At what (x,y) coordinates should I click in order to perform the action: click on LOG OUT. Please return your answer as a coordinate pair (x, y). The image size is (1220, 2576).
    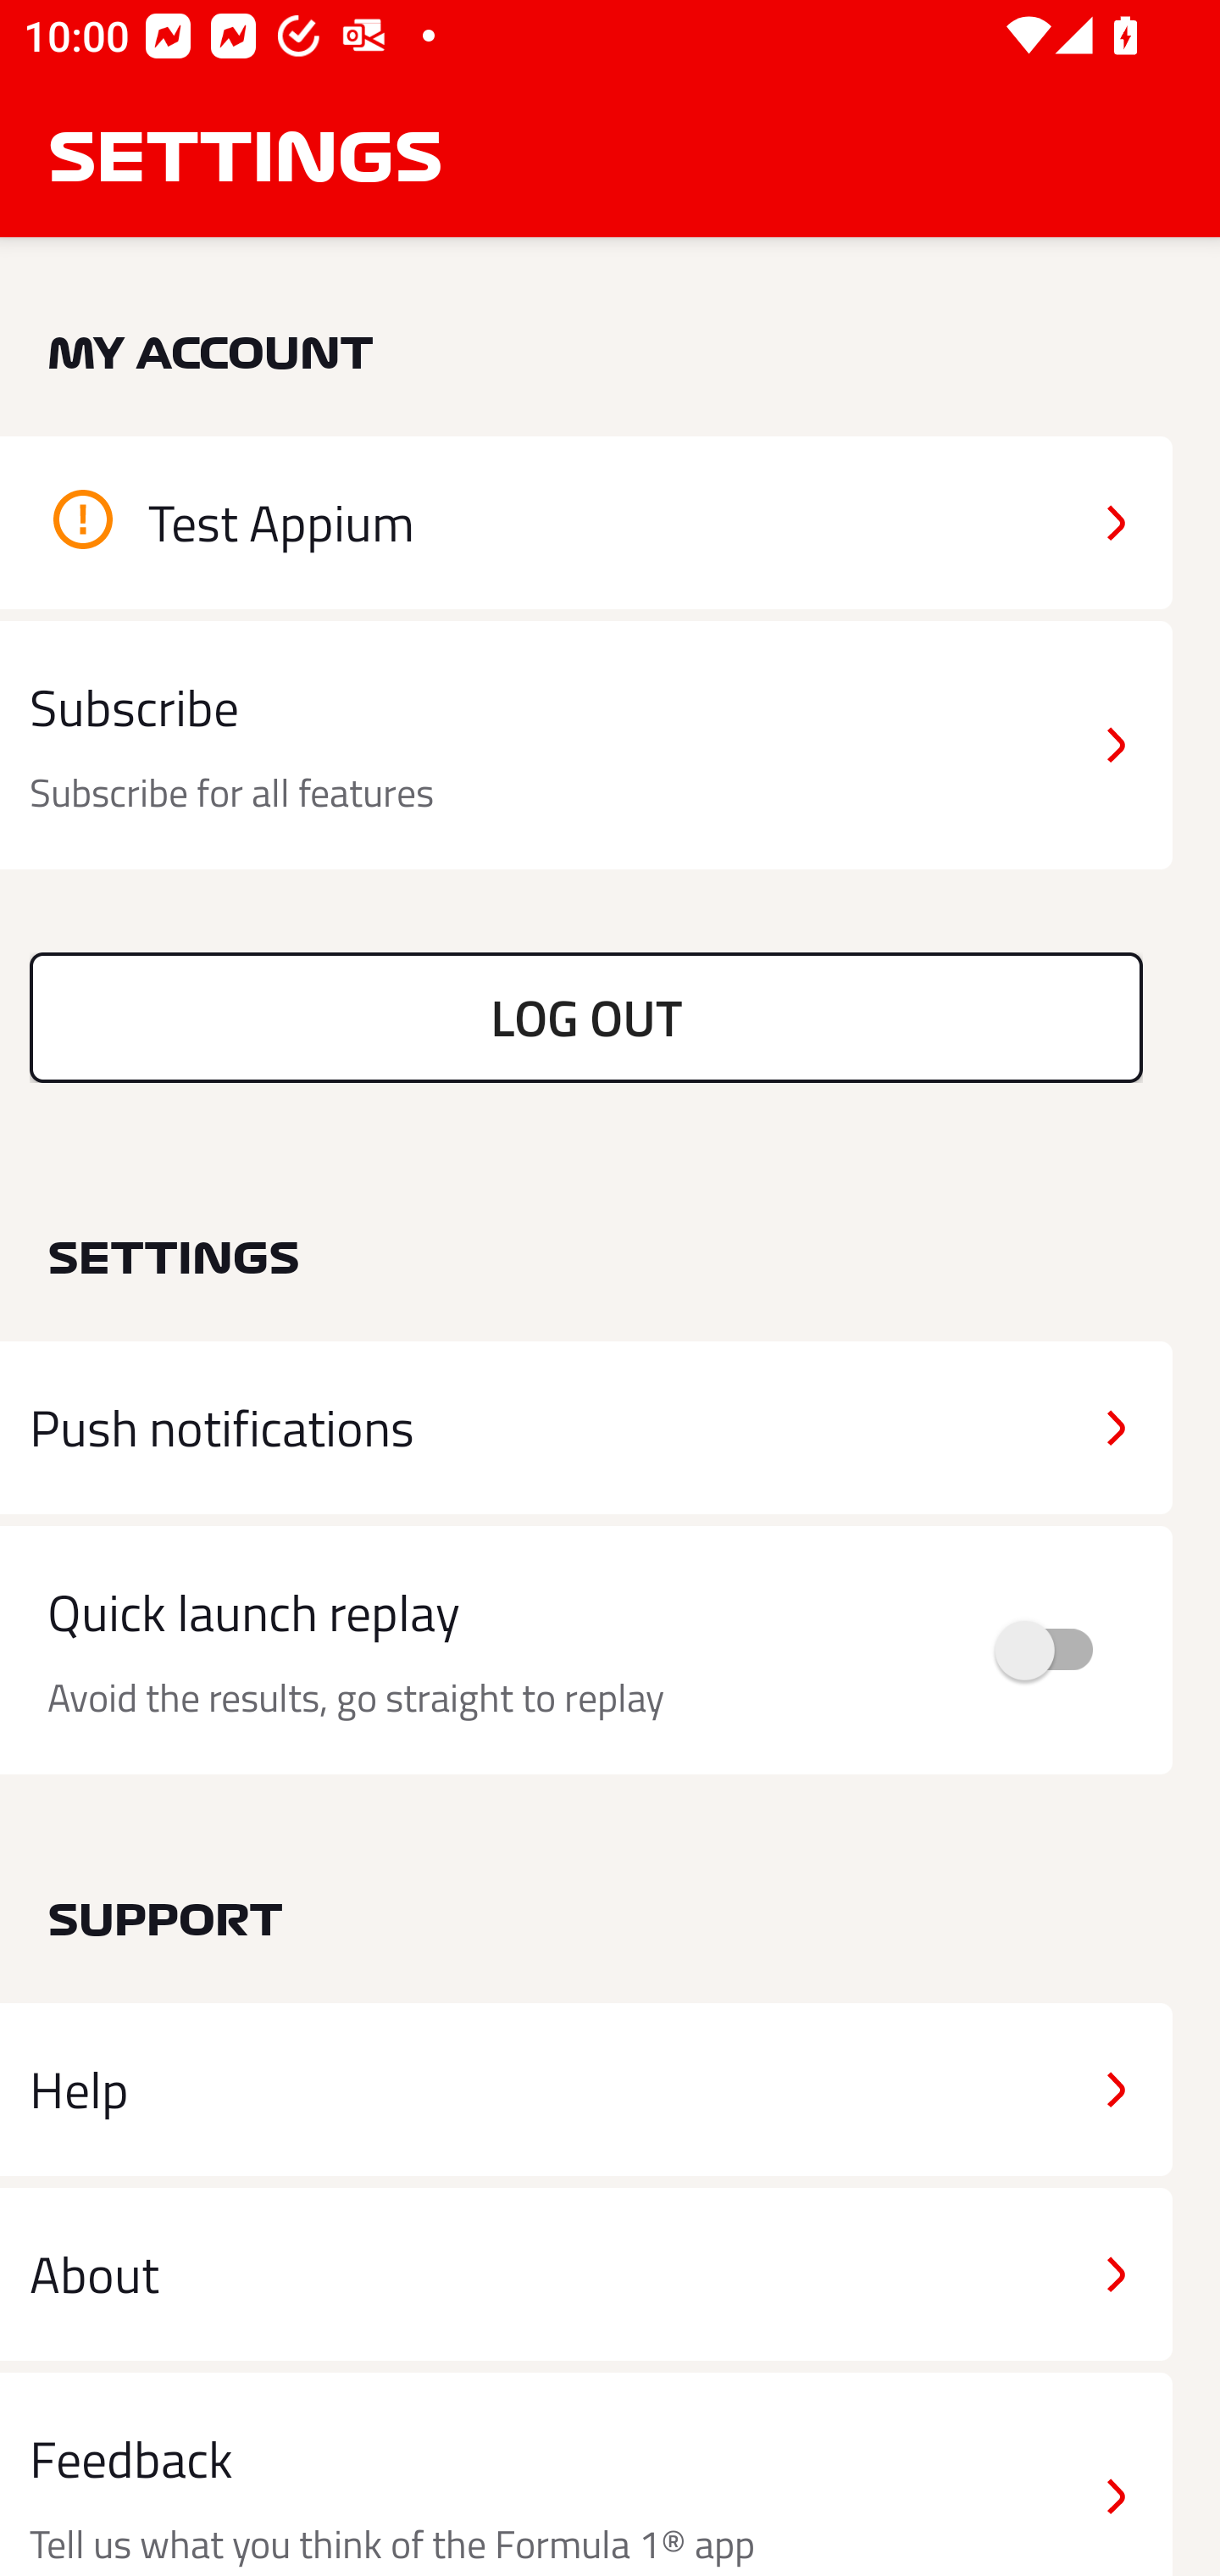
    Looking at the image, I should click on (586, 1017).